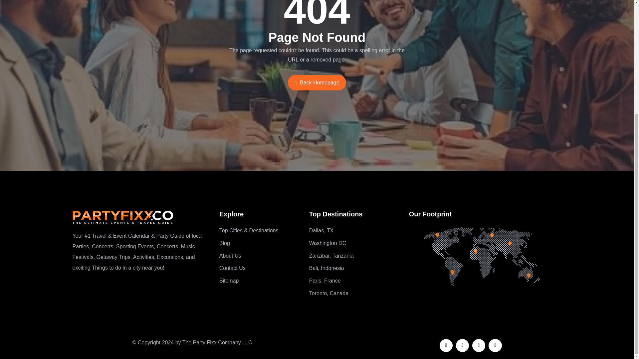 This screenshot has width=639, height=359. What do you see at coordinates (123, 217) in the screenshot?
I see `Home` at bounding box center [123, 217].